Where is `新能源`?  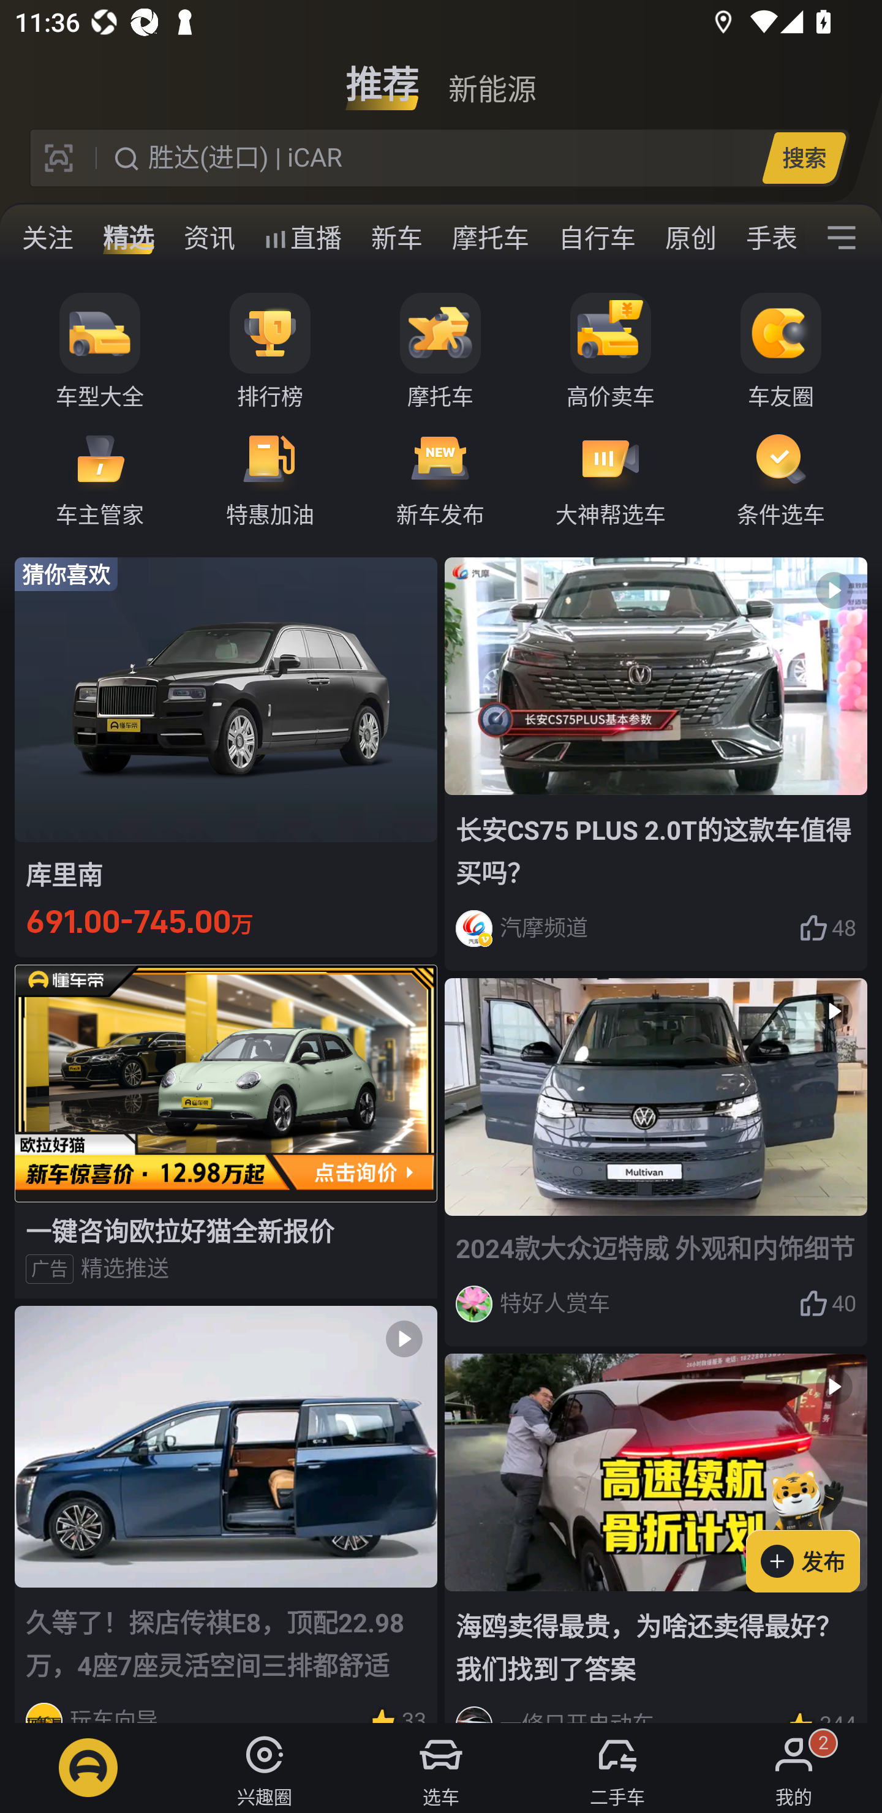
新能源 is located at coordinates (492, 76).